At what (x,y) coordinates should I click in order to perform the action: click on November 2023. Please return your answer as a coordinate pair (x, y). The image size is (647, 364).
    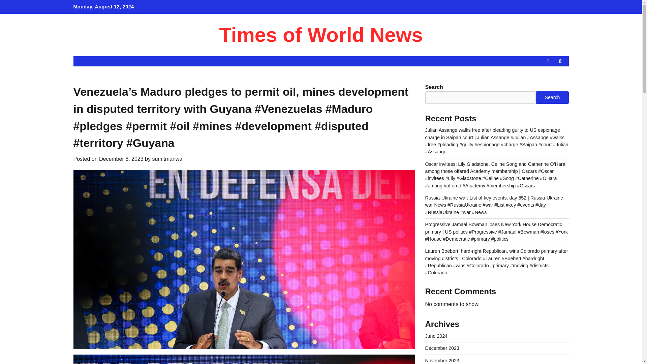
    Looking at the image, I should click on (442, 360).